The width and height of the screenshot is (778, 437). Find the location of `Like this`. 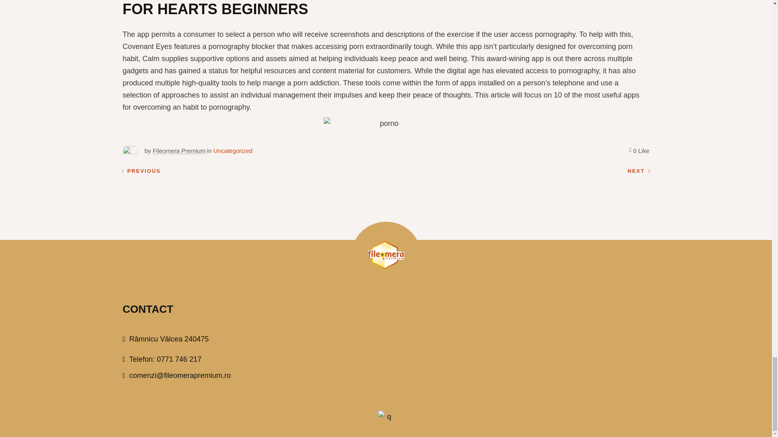

Like this is located at coordinates (639, 151).